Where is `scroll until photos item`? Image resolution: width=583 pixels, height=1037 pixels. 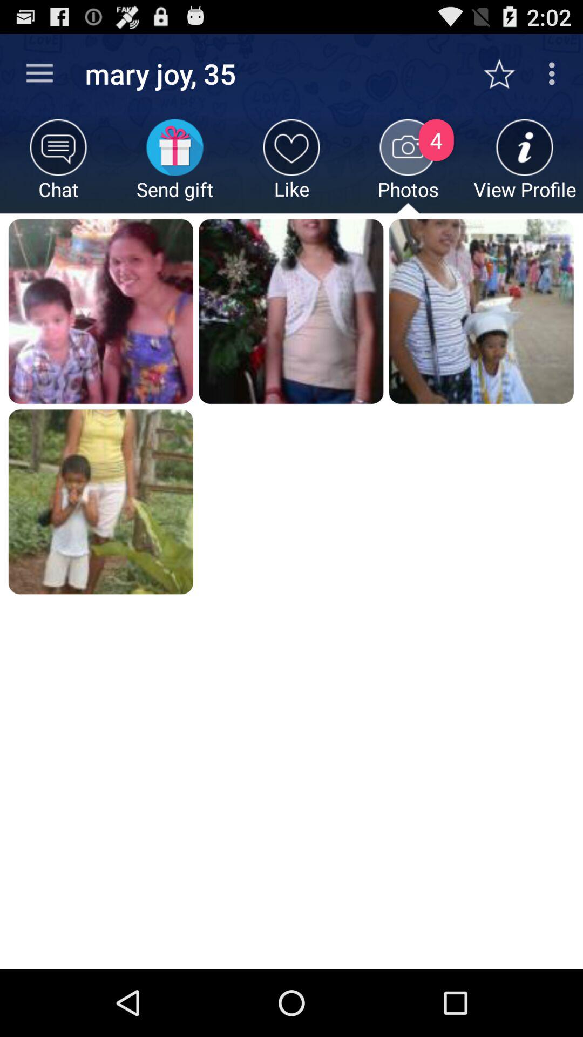 scroll until photos item is located at coordinates (408, 166).